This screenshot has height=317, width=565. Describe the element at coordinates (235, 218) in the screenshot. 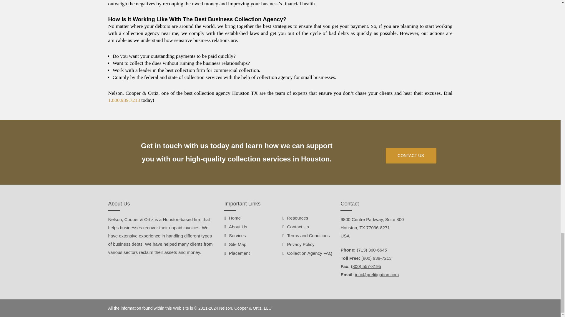

I see `Home` at that location.